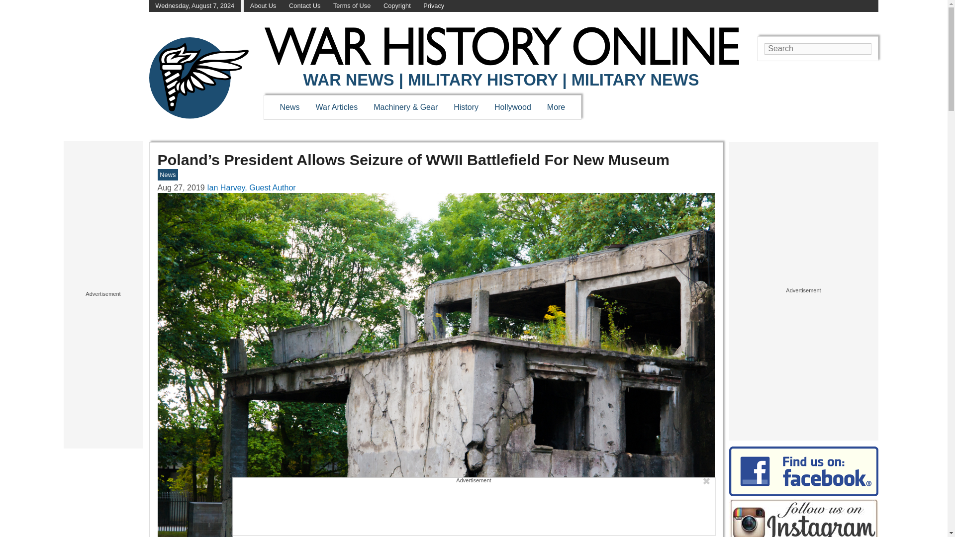 The image size is (955, 537). What do you see at coordinates (337, 107) in the screenshot?
I see `War Articles` at bounding box center [337, 107].